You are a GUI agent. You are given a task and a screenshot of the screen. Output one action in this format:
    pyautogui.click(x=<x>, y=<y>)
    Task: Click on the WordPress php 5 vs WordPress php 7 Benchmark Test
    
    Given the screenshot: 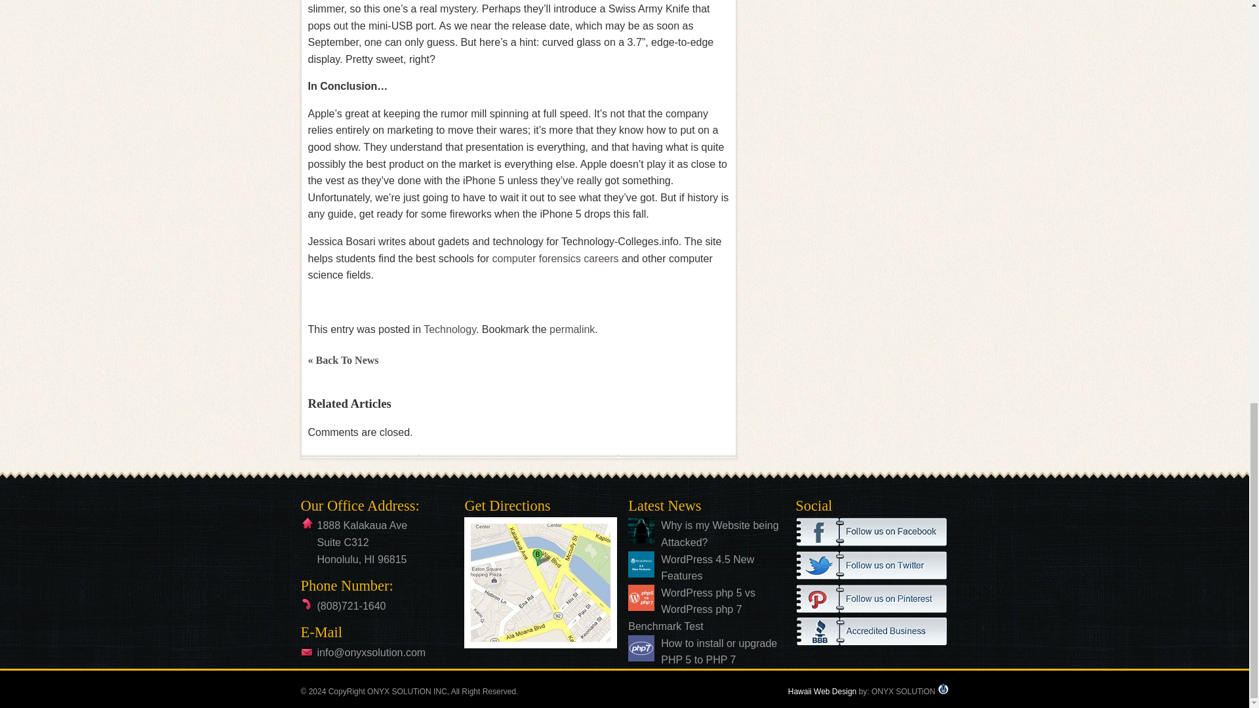 What is the action you would take?
    pyautogui.click(x=692, y=610)
    